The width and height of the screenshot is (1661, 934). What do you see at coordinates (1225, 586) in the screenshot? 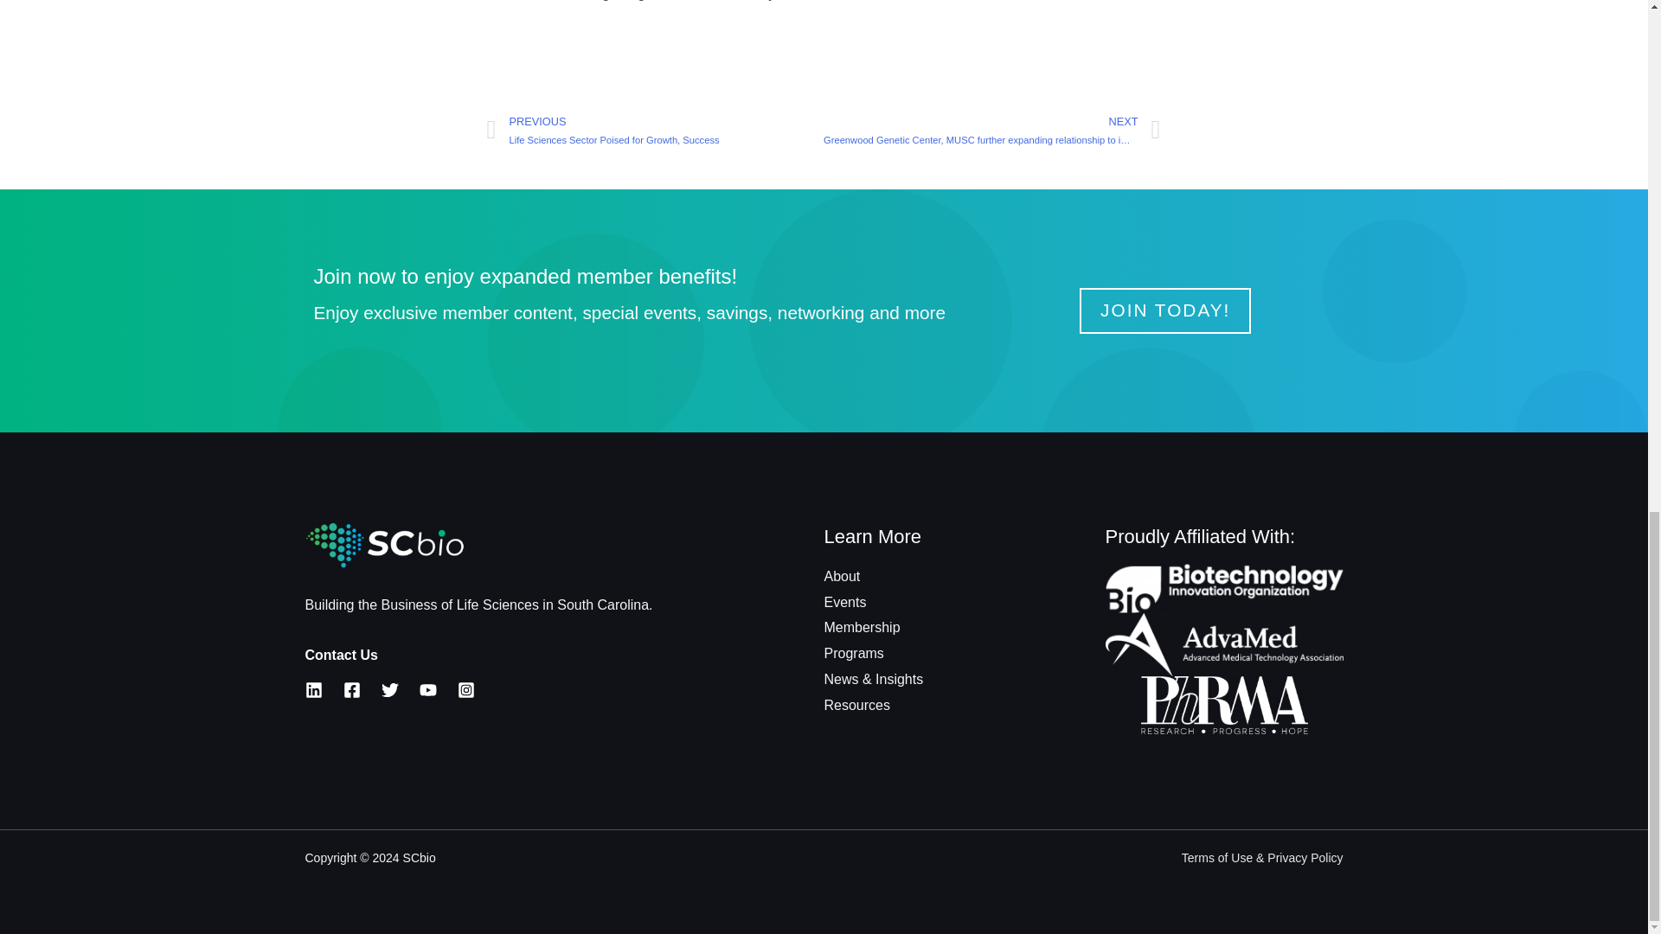
I see `Save with SCbio` at bounding box center [1225, 586].